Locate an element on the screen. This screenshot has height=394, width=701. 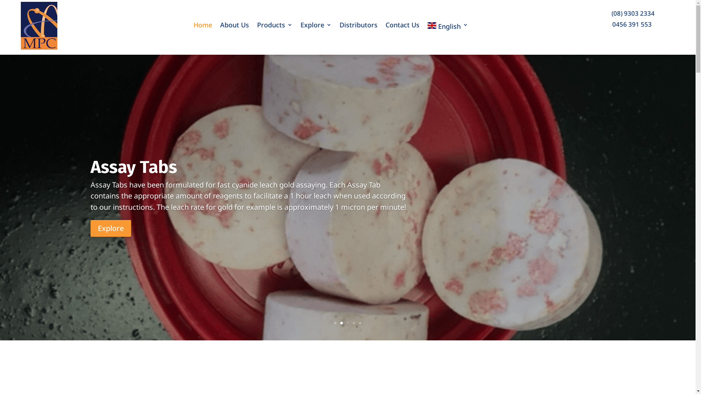
3 is located at coordinates (348, 323).